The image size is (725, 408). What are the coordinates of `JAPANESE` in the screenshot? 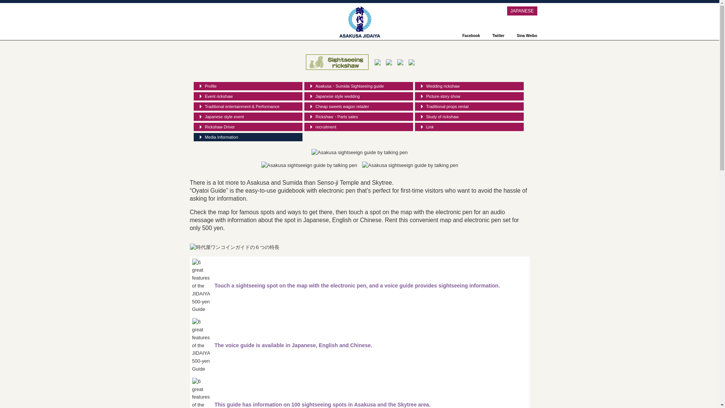 It's located at (522, 11).